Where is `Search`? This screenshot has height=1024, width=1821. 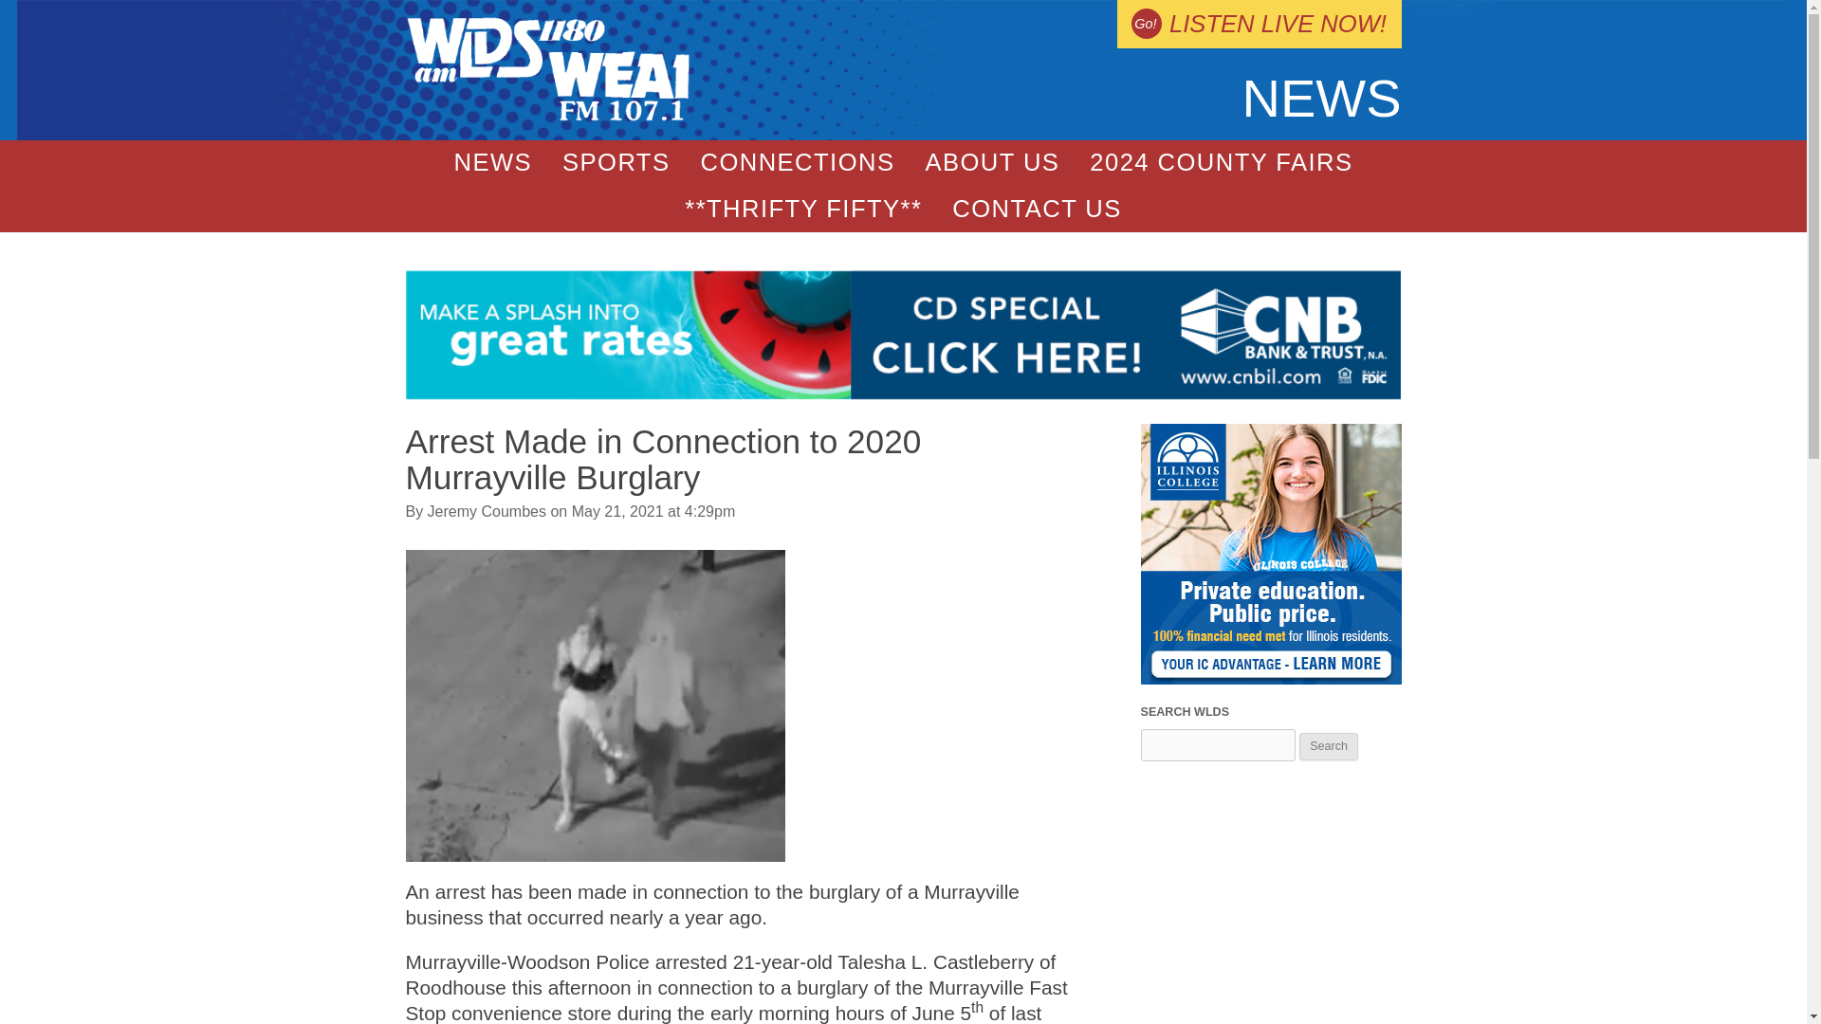 Search is located at coordinates (1329, 747).